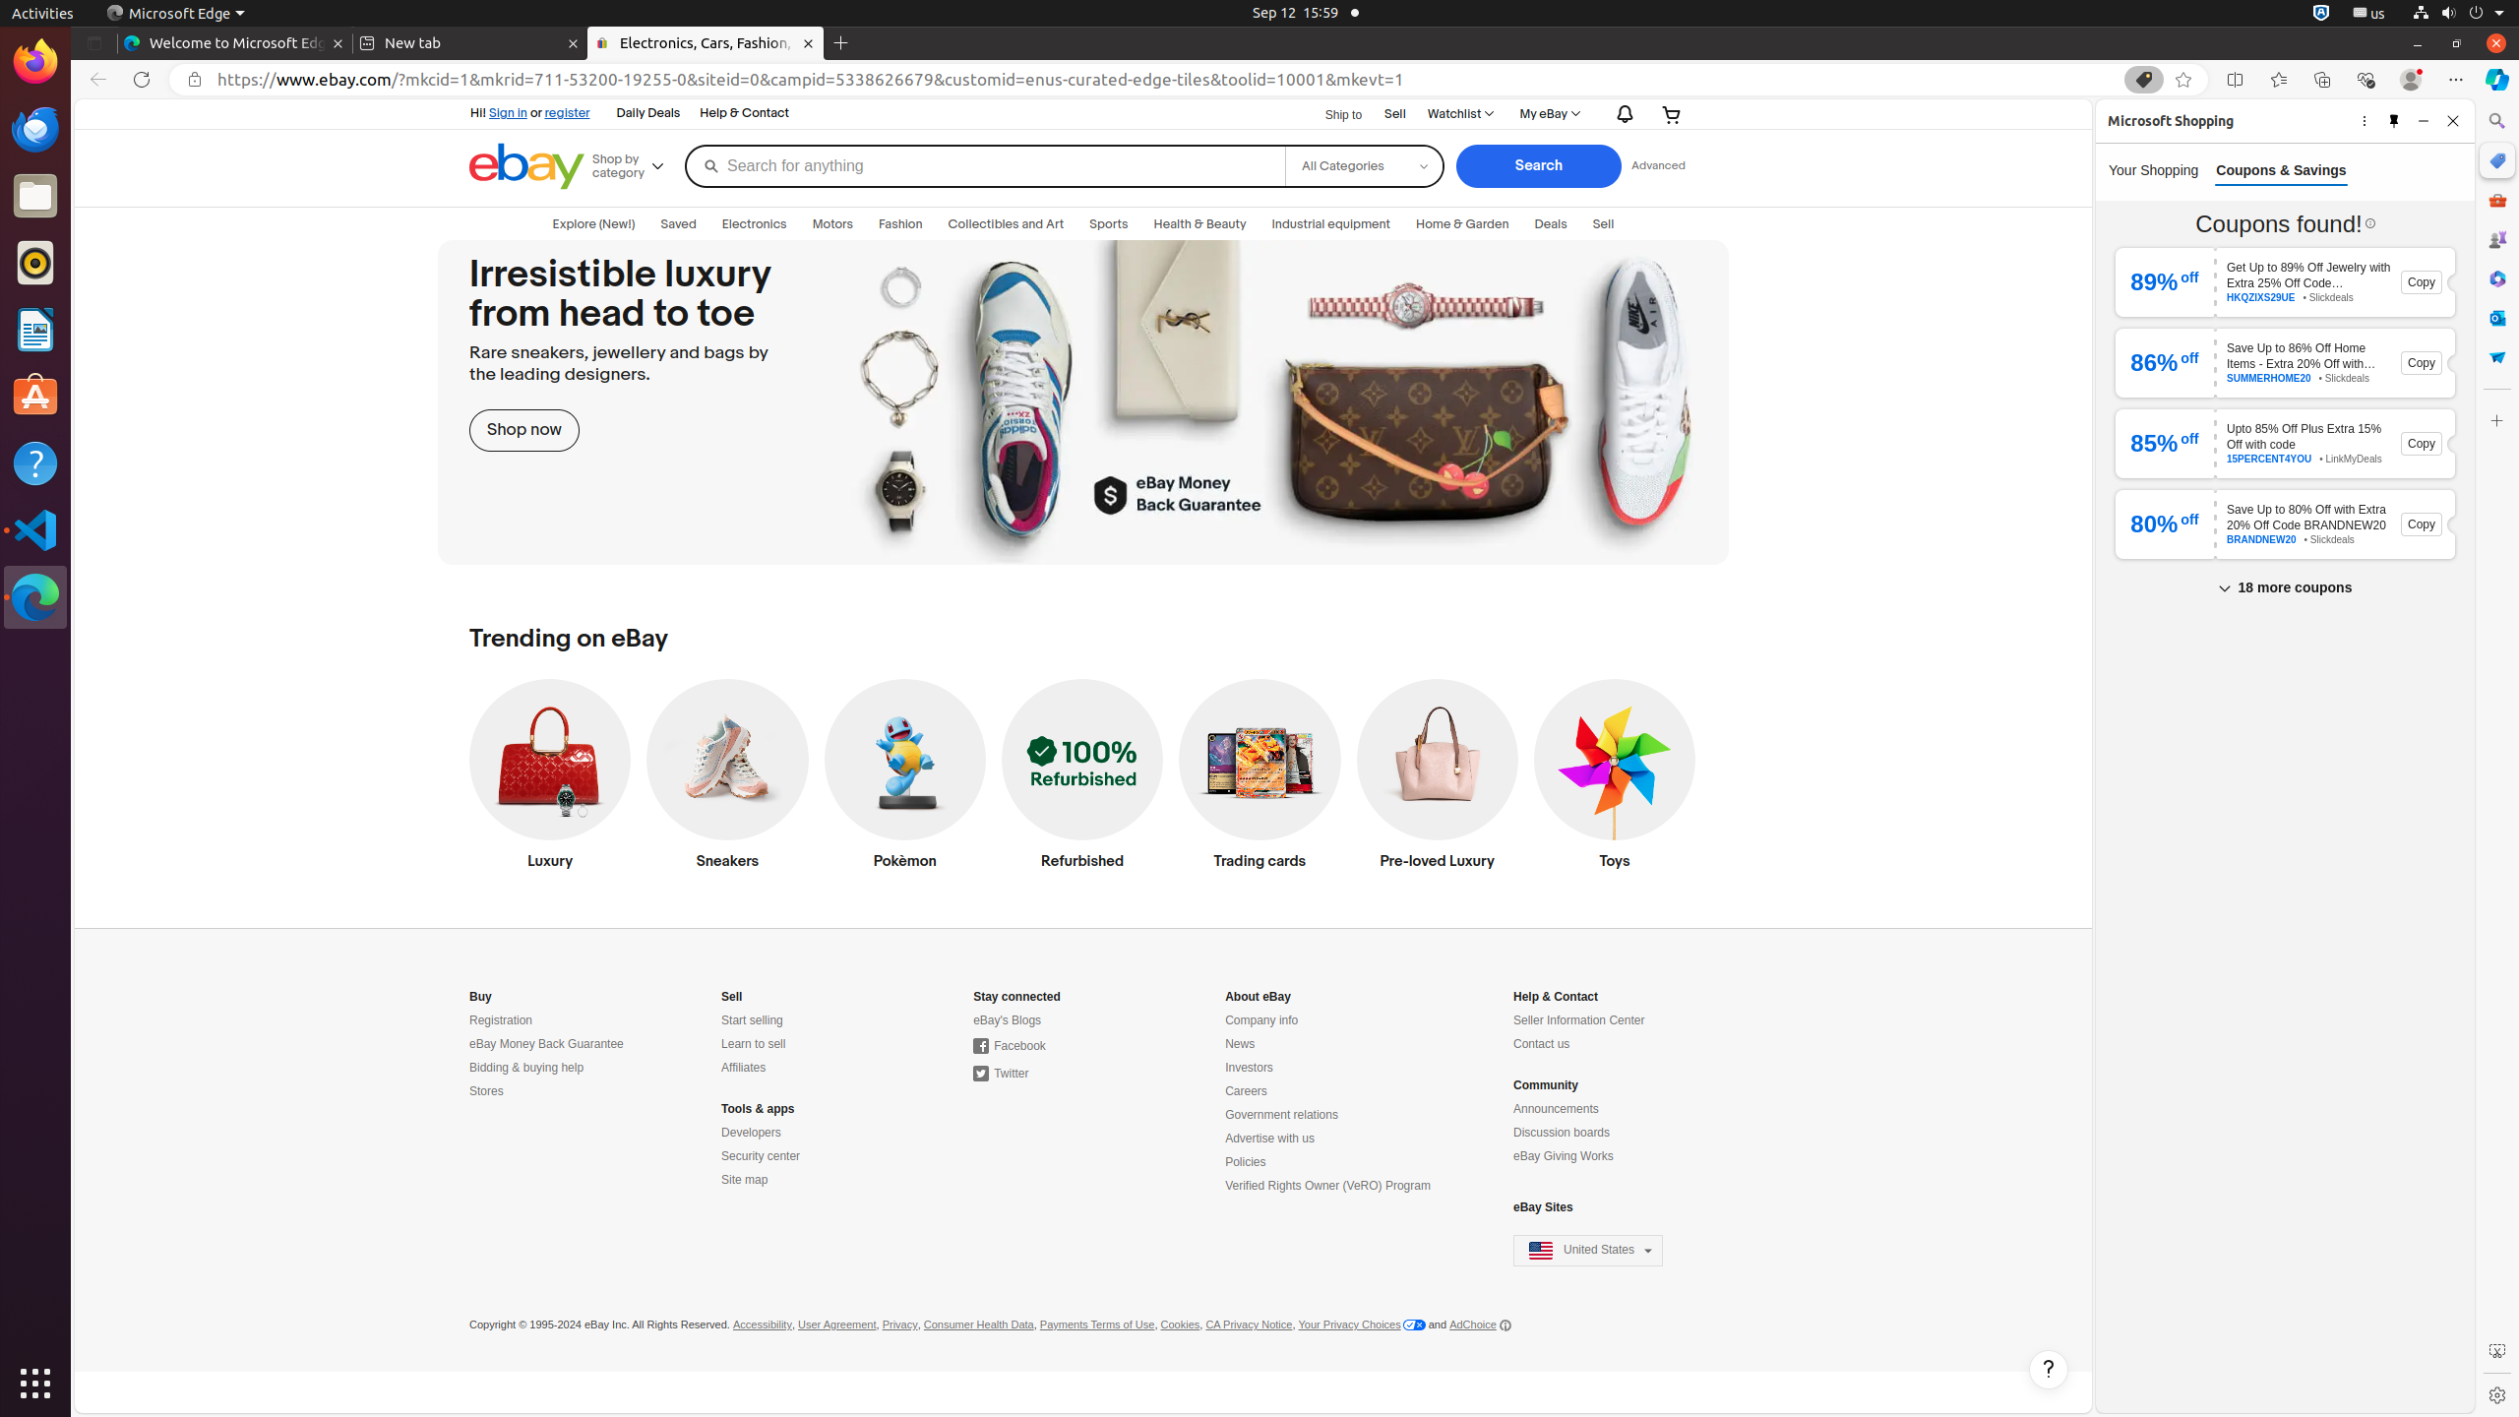  What do you see at coordinates (2154, 170) in the screenshot?
I see `Your Shopping` at bounding box center [2154, 170].